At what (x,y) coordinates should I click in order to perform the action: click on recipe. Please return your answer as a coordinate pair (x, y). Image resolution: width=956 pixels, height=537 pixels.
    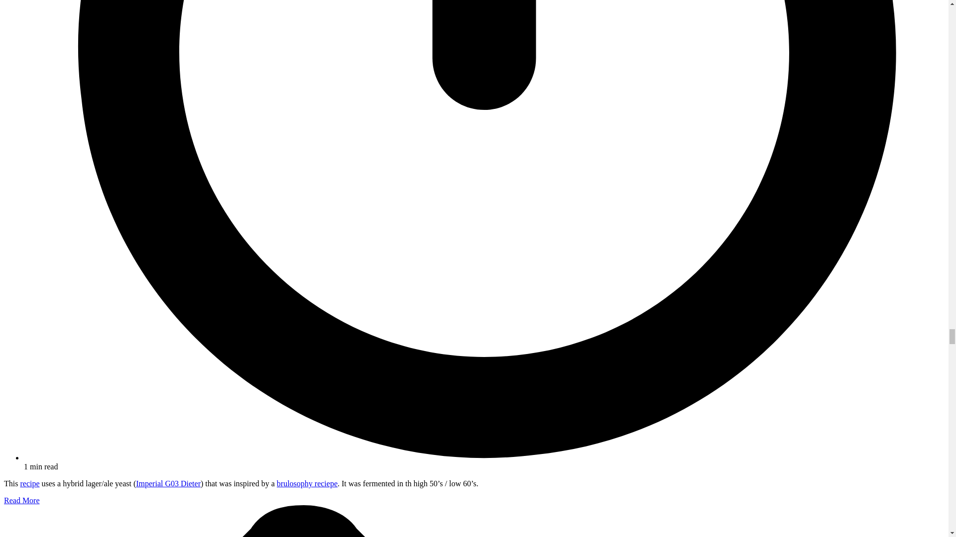
    Looking at the image, I should click on (29, 483).